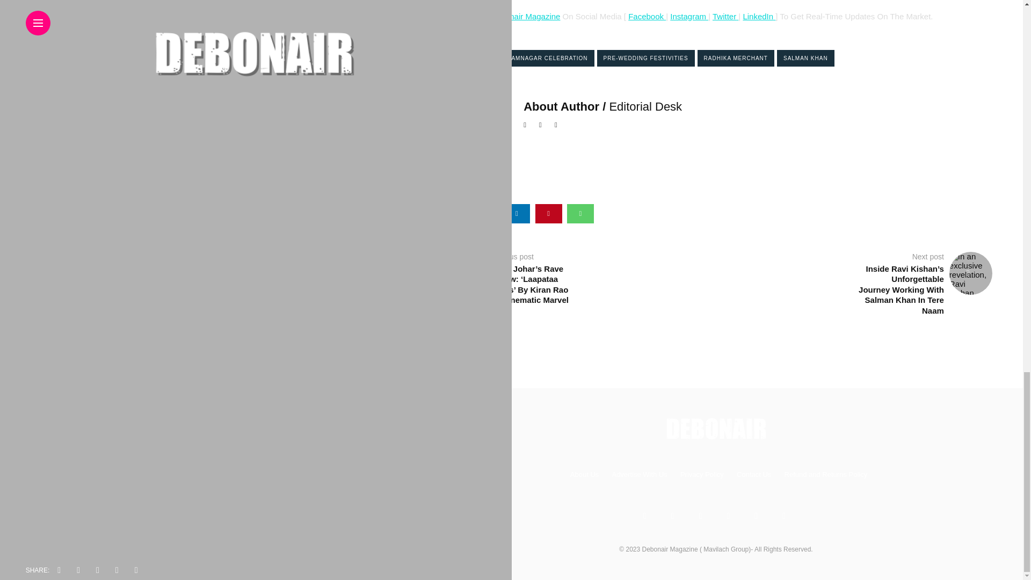 The image size is (1031, 580). I want to click on Twitter, so click(724, 16).